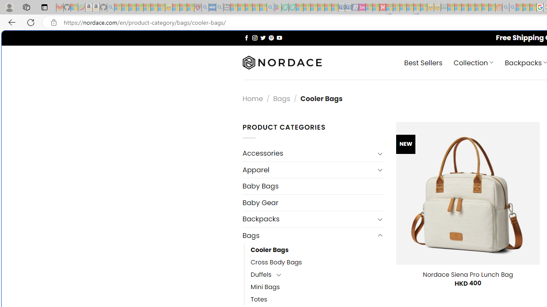  What do you see at coordinates (147, 8) in the screenshot?
I see `New Report Confirms 2023 Was Record Hot | Watch - Sleeping` at bounding box center [147, 8].